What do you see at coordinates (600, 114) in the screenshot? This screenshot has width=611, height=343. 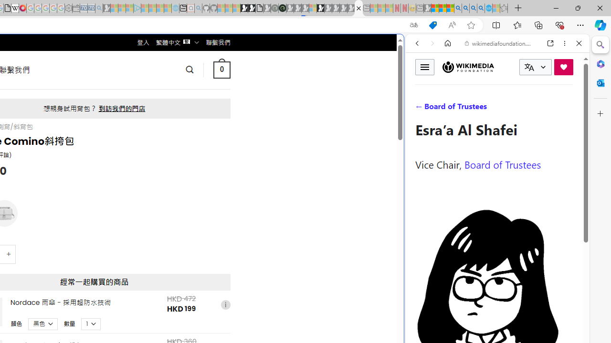 I see `Close Customize pane` at bounding box center [600, 114].